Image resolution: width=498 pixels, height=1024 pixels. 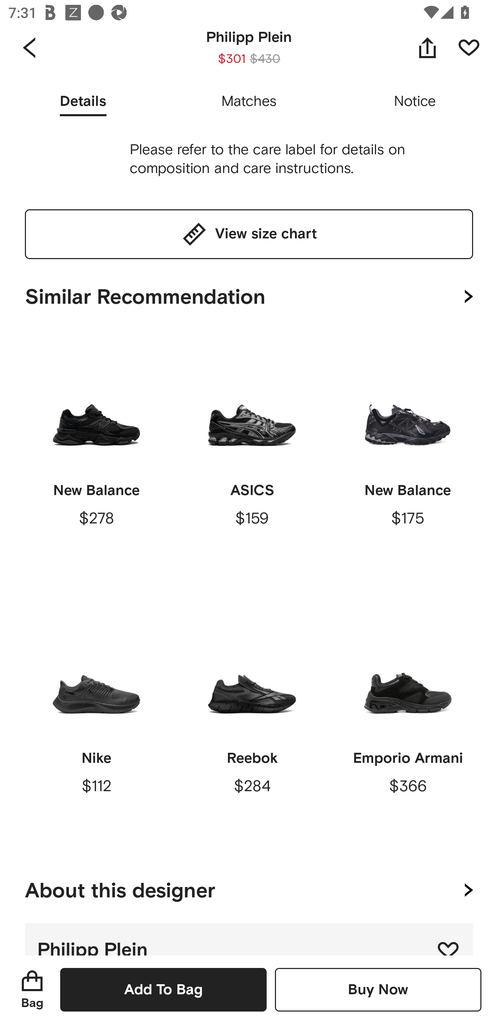 What do you see at coordinates (249, 102) in the screenshot?
I see `Matches` at bounding box center [249, 102].